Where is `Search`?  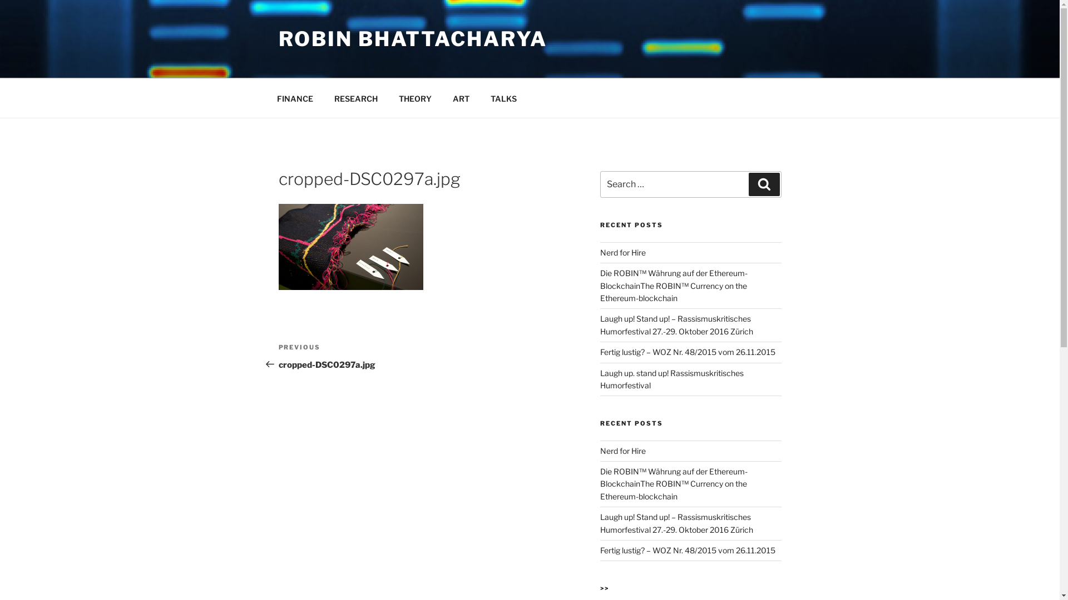 Search is located at coordinates (764, 184).